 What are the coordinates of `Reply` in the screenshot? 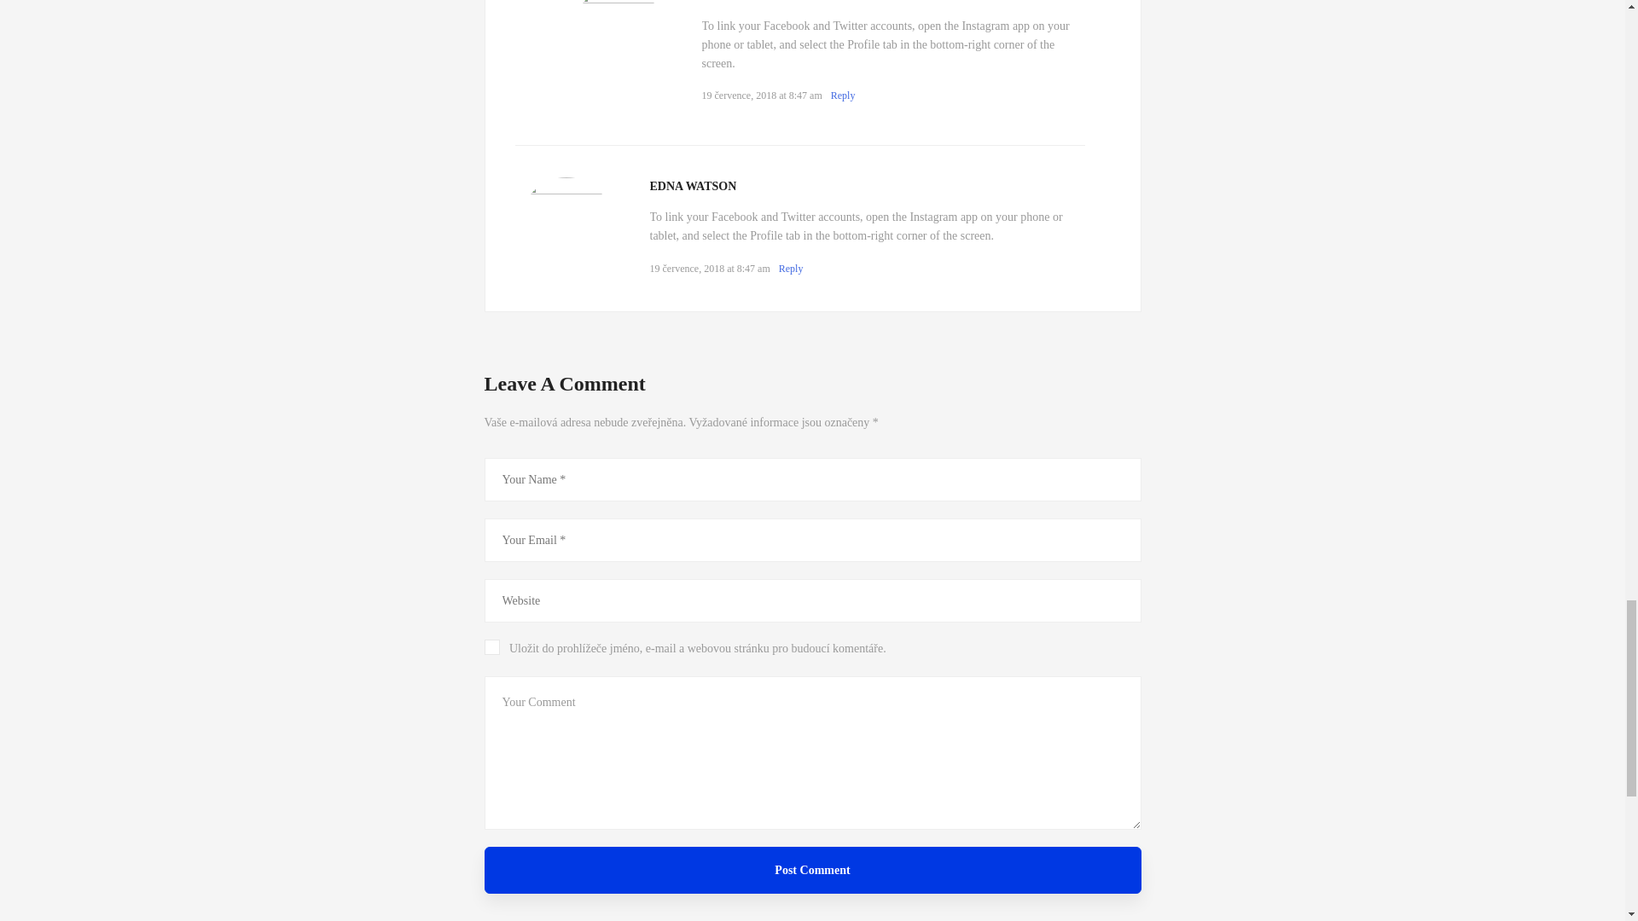 It's located at (843, 95).